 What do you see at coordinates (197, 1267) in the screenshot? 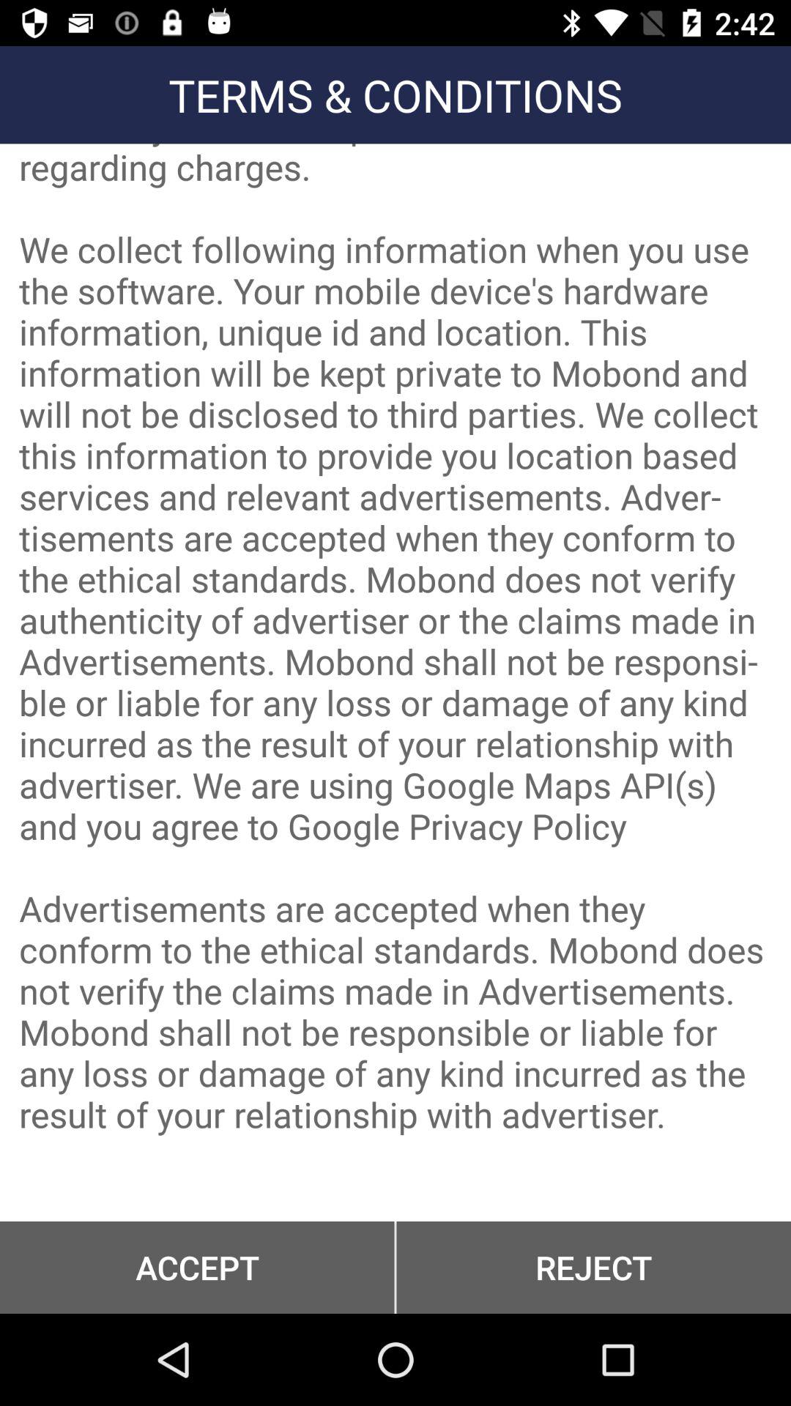
I see `click button at the bottom left corner` at bounding box center [197, 1267].